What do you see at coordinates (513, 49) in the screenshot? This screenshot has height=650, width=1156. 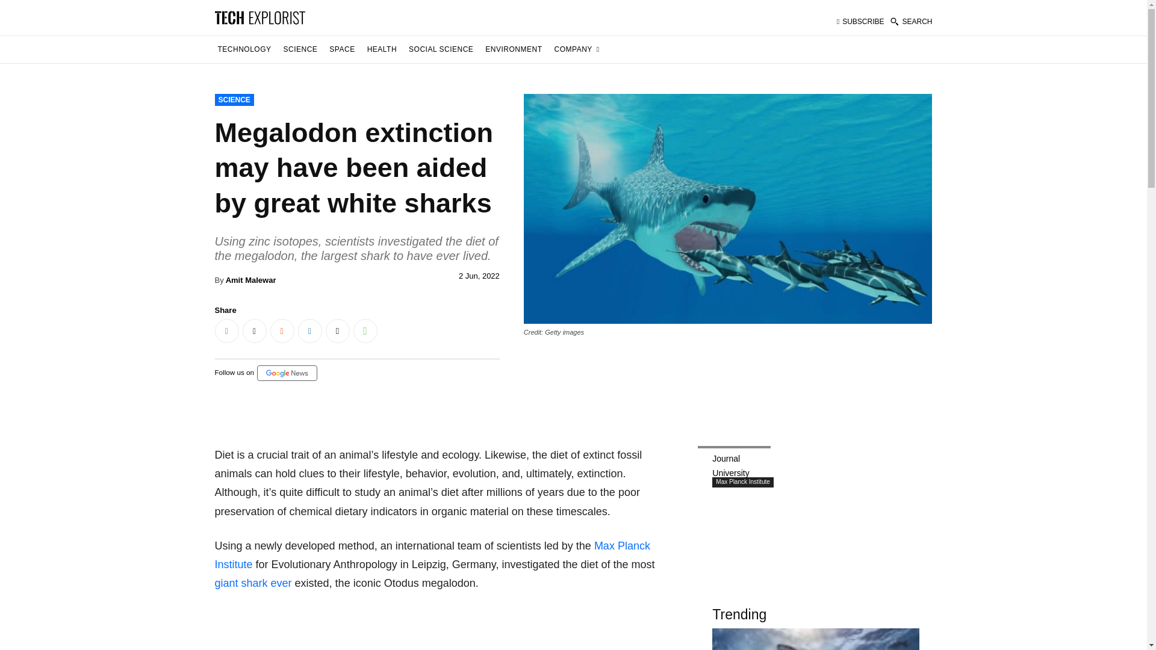 I see `ENVIRONMENT` at bounding box center [513, 49].